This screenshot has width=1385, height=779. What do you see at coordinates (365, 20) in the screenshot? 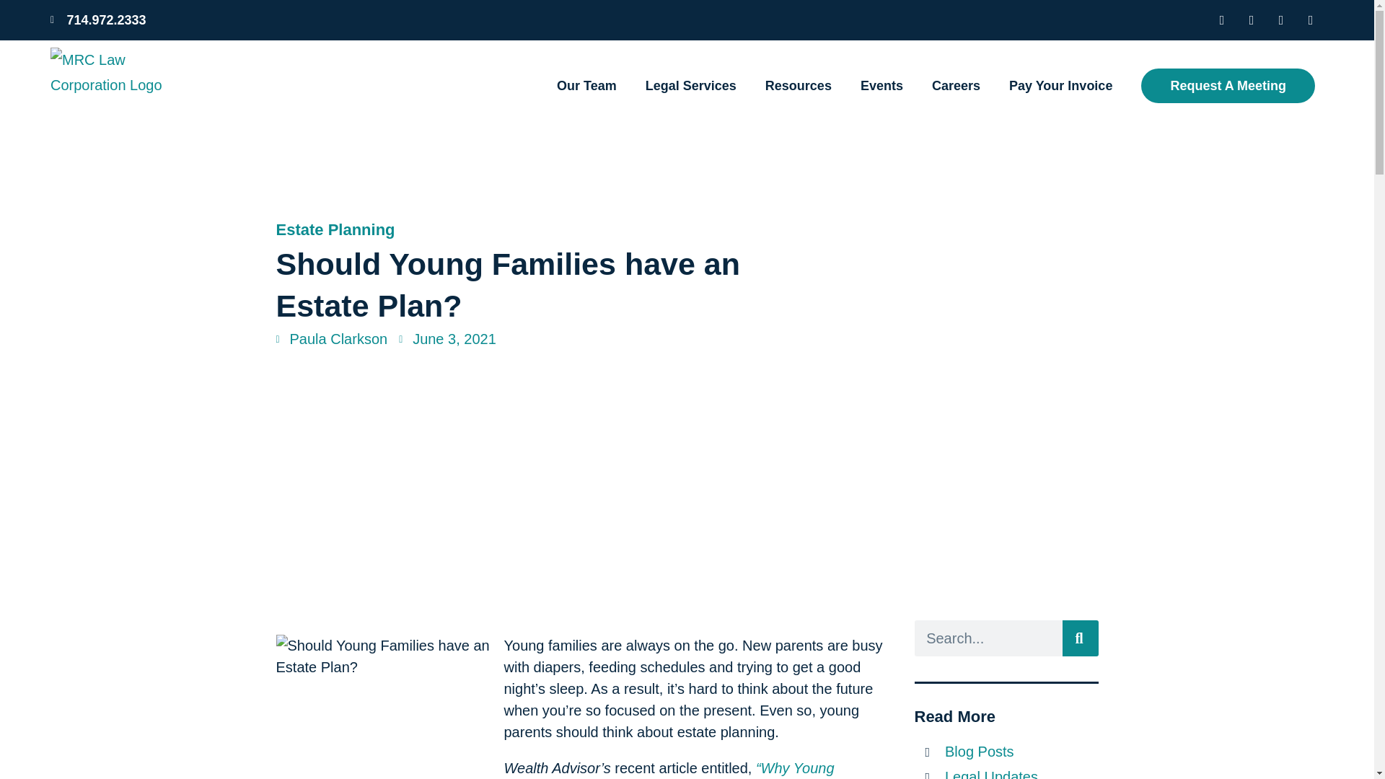
I see `714.972.2333` at bounding box center [365, 20].